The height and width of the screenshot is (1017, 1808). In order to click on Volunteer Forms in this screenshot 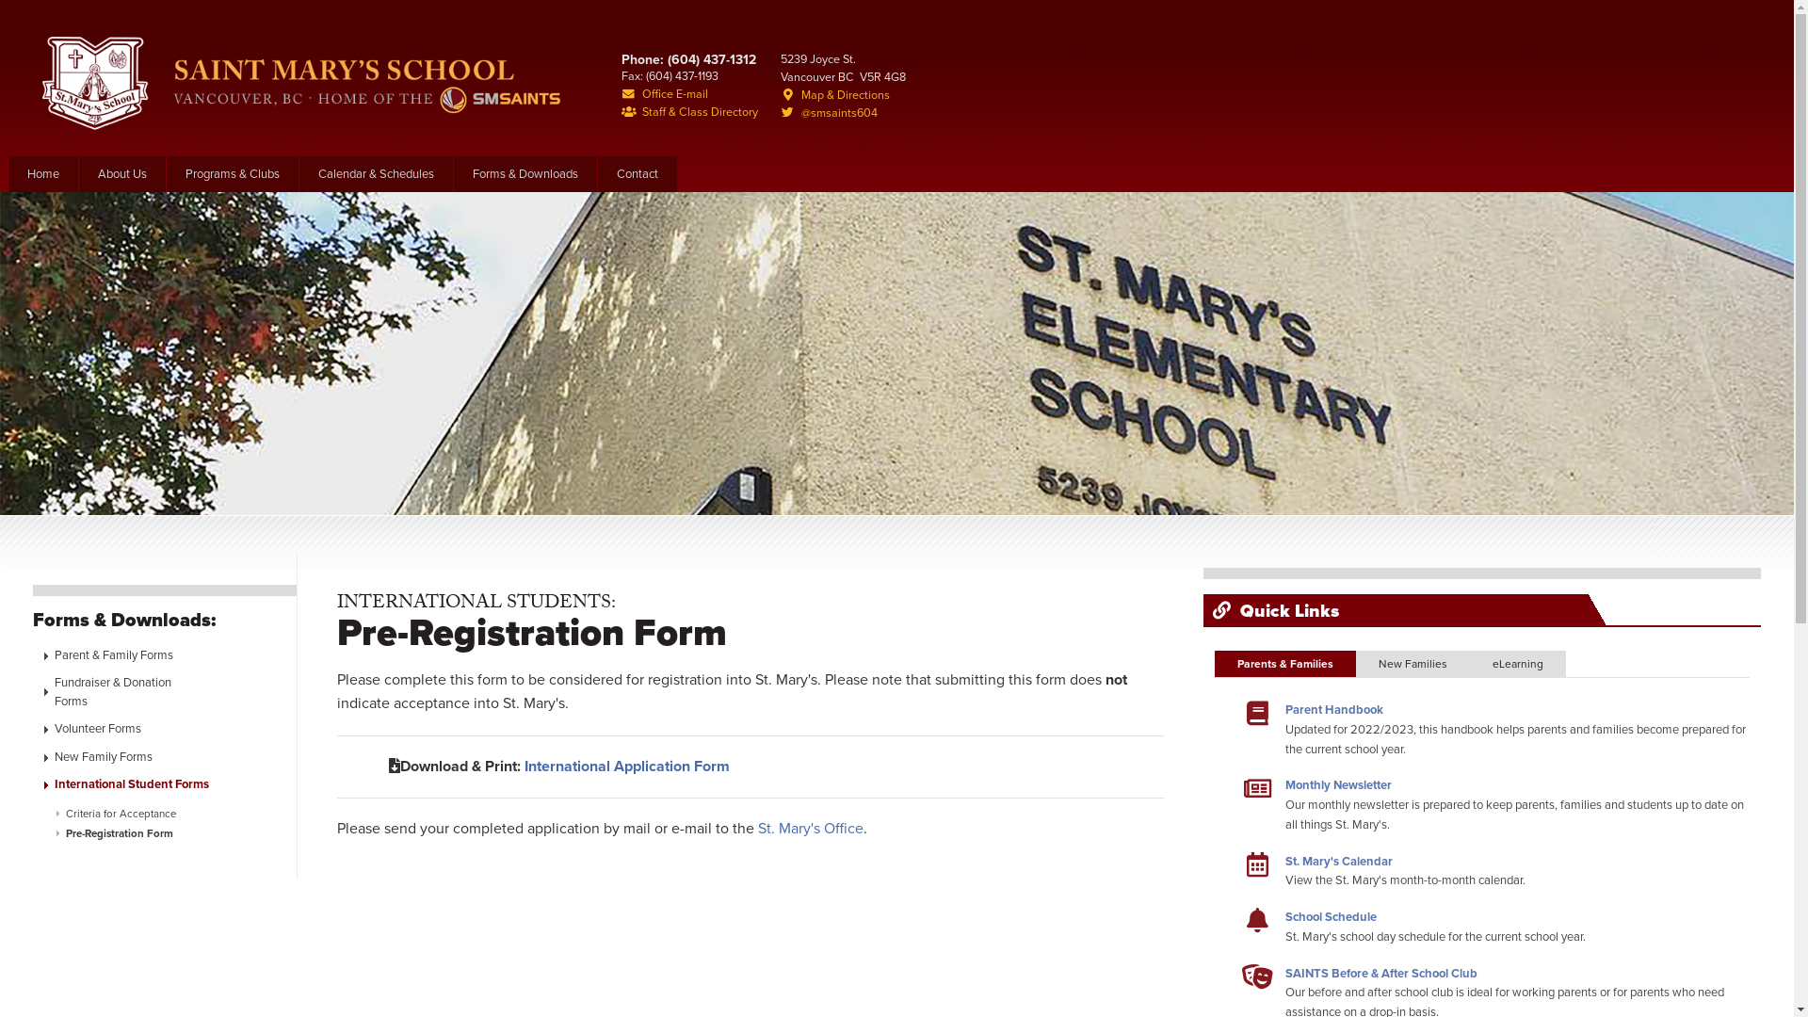, I will do `click(171, 730)`.